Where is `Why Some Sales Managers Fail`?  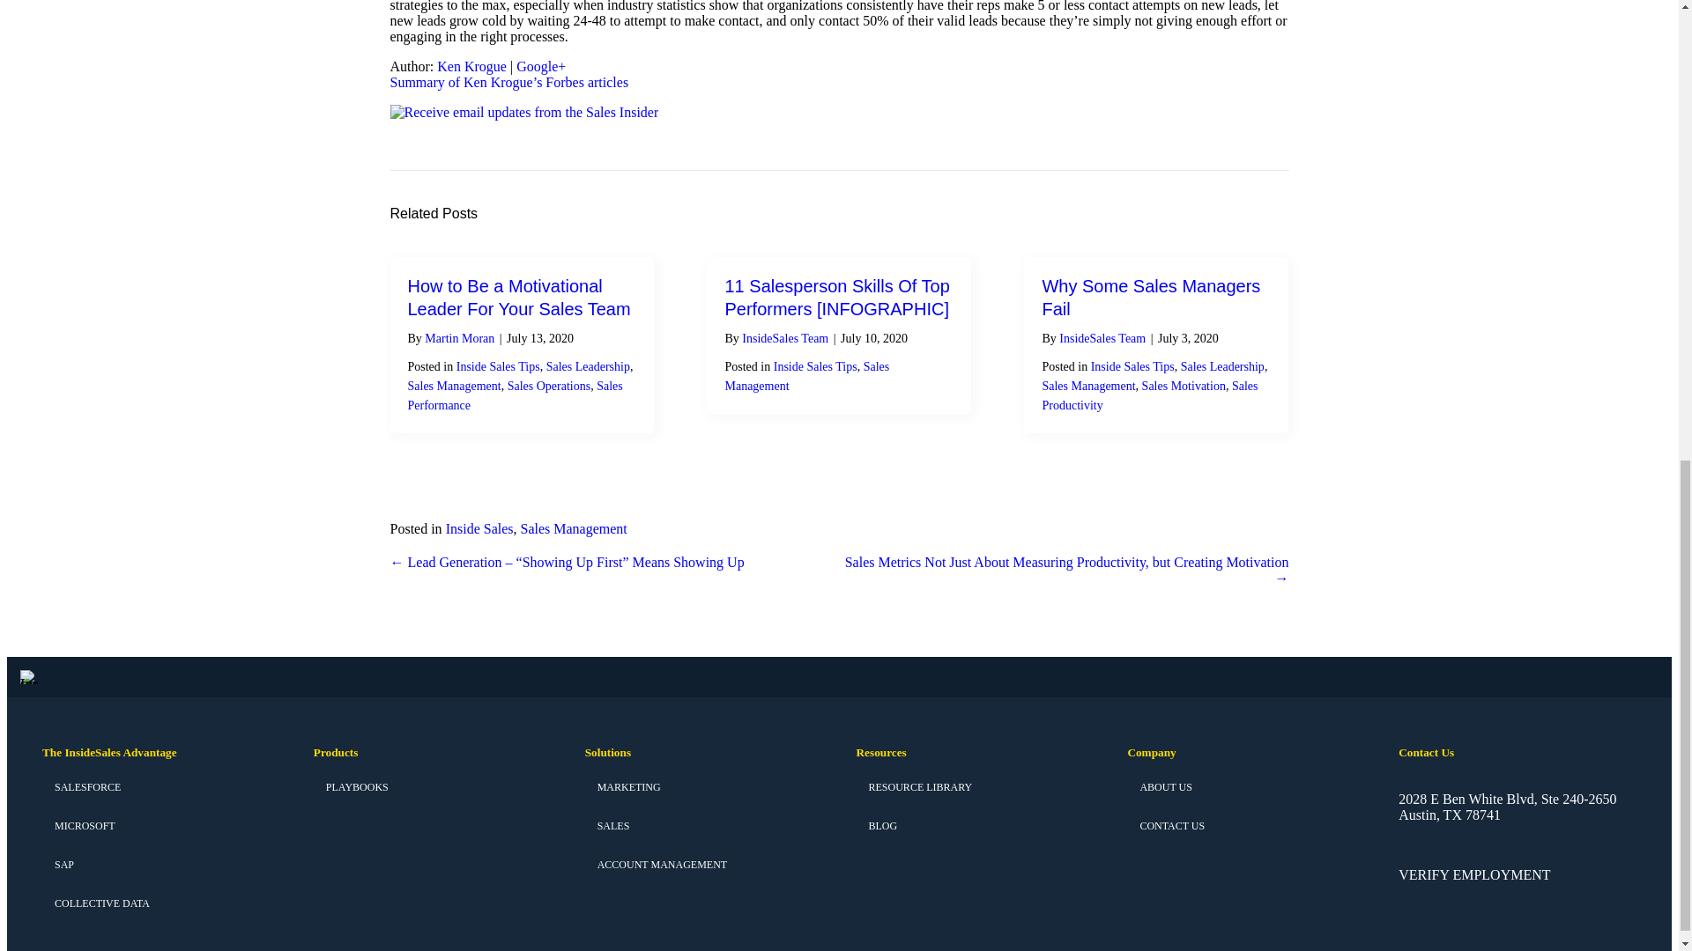 Why Some Sales Managers Fail is located at coordinates (1151, 298).